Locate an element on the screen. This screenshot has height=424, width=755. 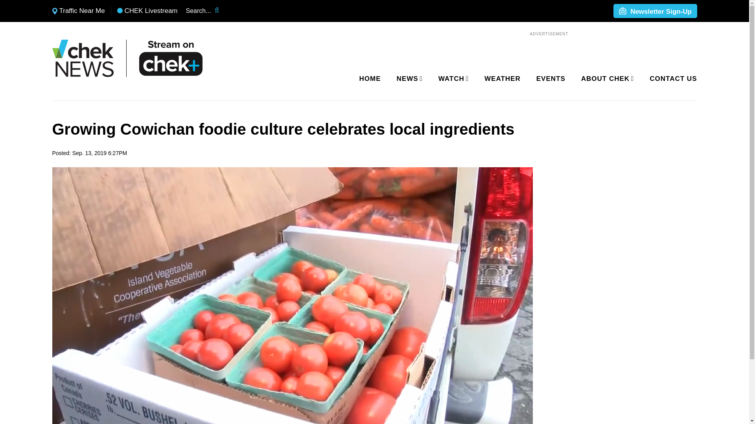
Traffic Near Me is located at coordinates (78, 11).